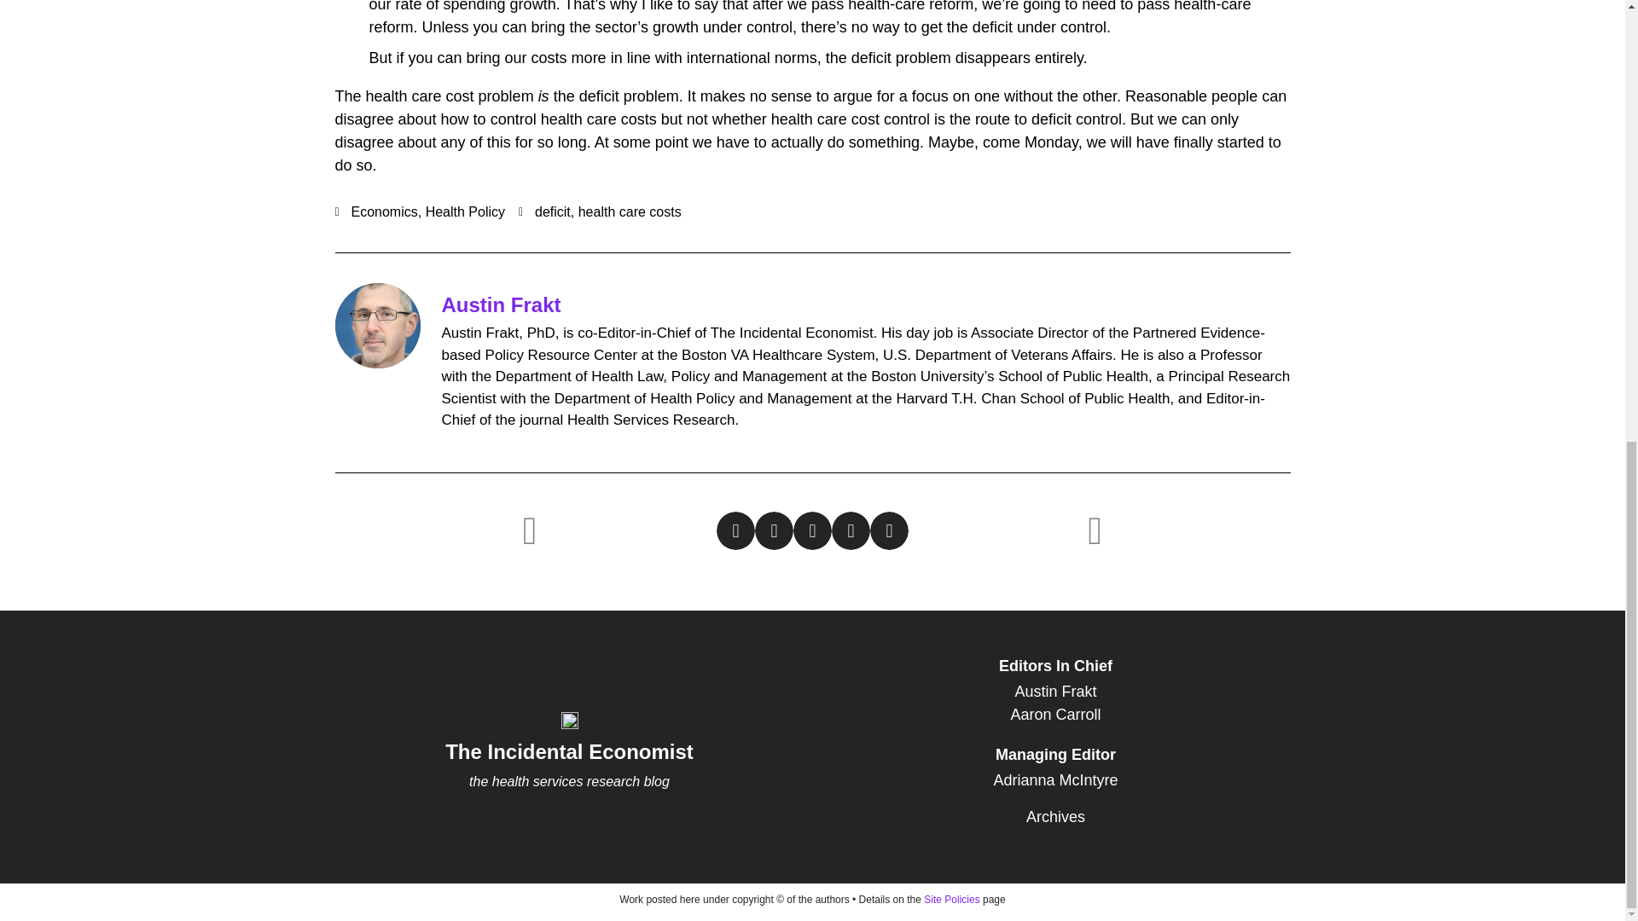  I want to click on health care costs, so click(630, 211).